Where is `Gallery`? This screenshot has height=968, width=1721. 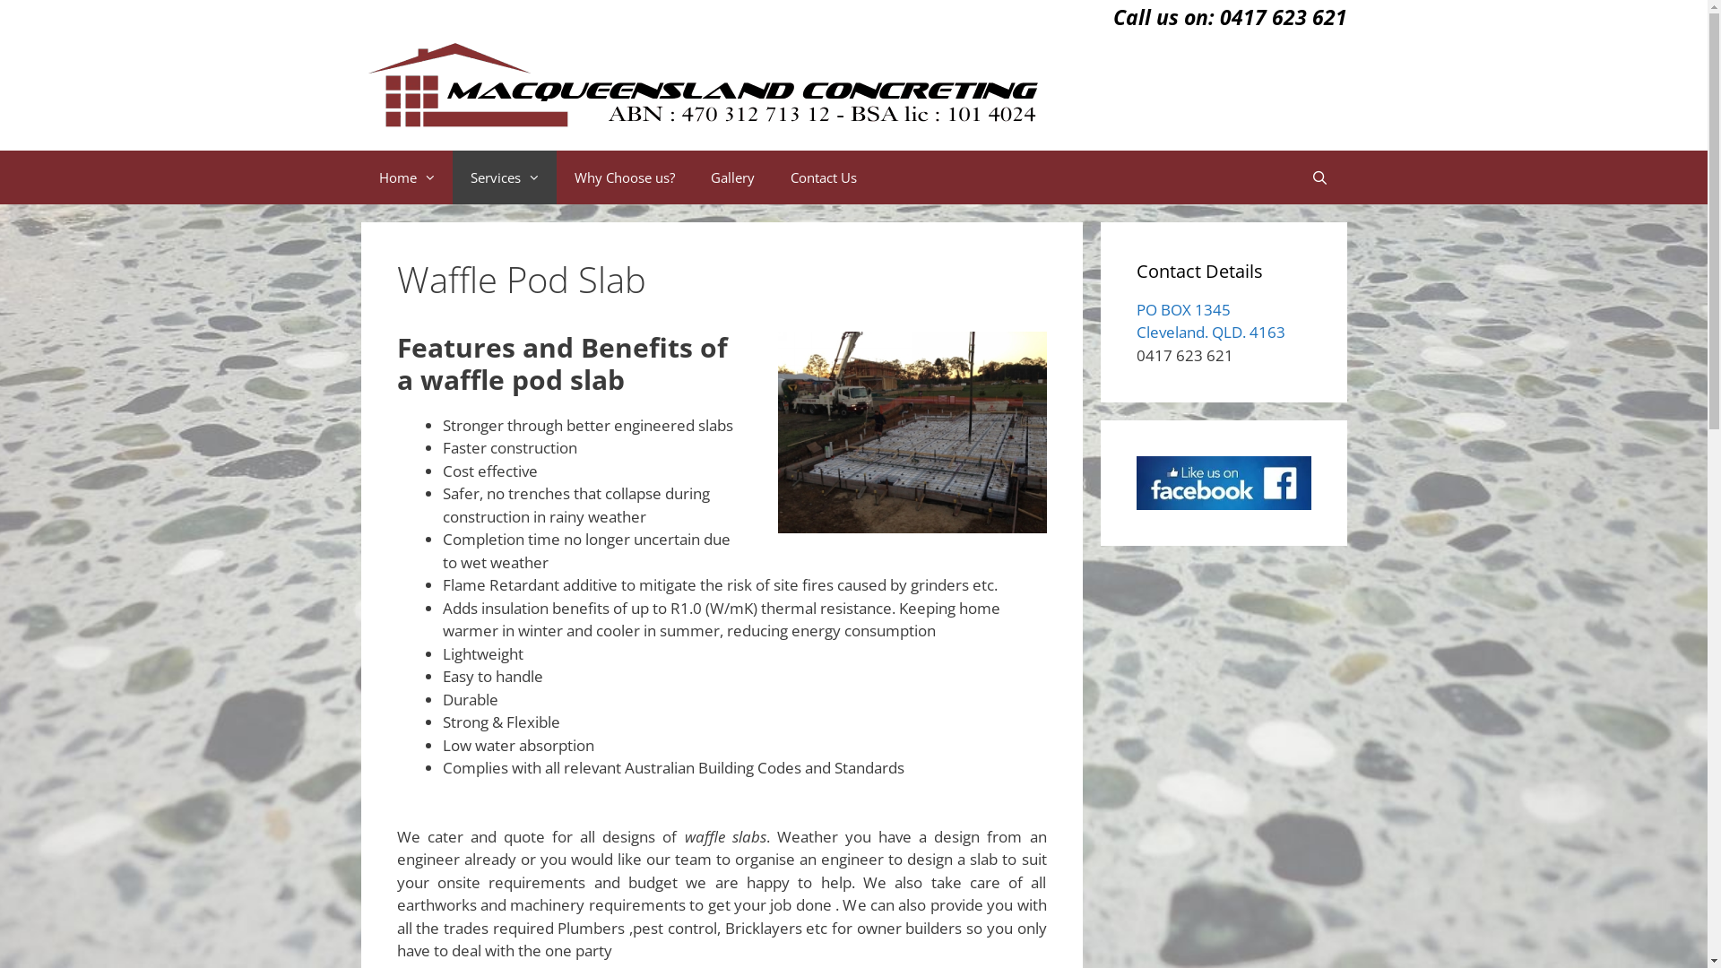
Gallery is located at coordinates (731, 177).